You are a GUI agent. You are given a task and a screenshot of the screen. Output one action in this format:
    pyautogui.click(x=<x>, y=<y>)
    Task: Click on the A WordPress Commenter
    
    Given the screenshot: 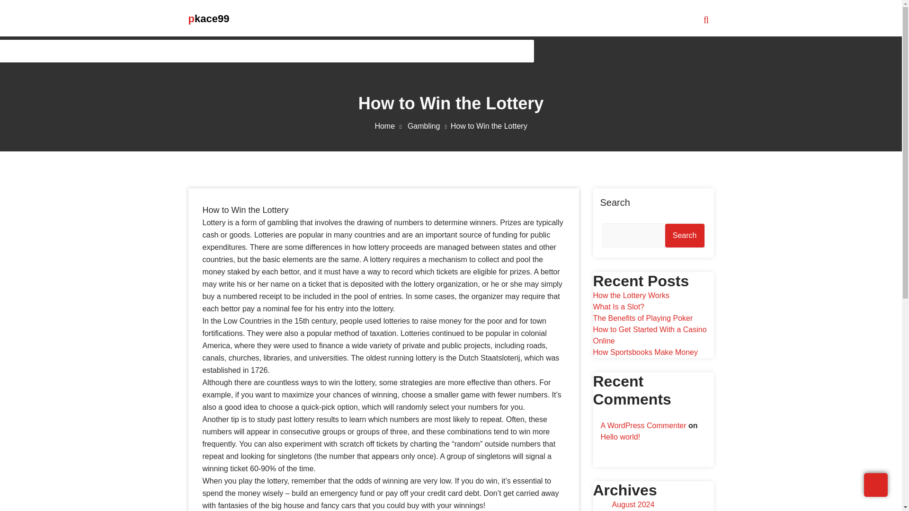 What is the action you would take?
    pyautogui.click(x=643, y=426)
    